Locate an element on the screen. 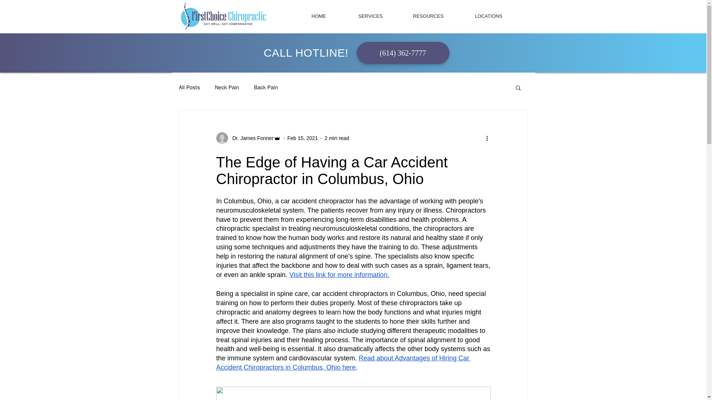  Back Pain is located at coordinates (266, 87).